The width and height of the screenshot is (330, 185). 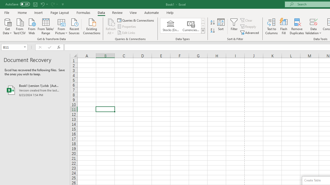 I want to click on Sort Z to A, so click(x=212, y=31).